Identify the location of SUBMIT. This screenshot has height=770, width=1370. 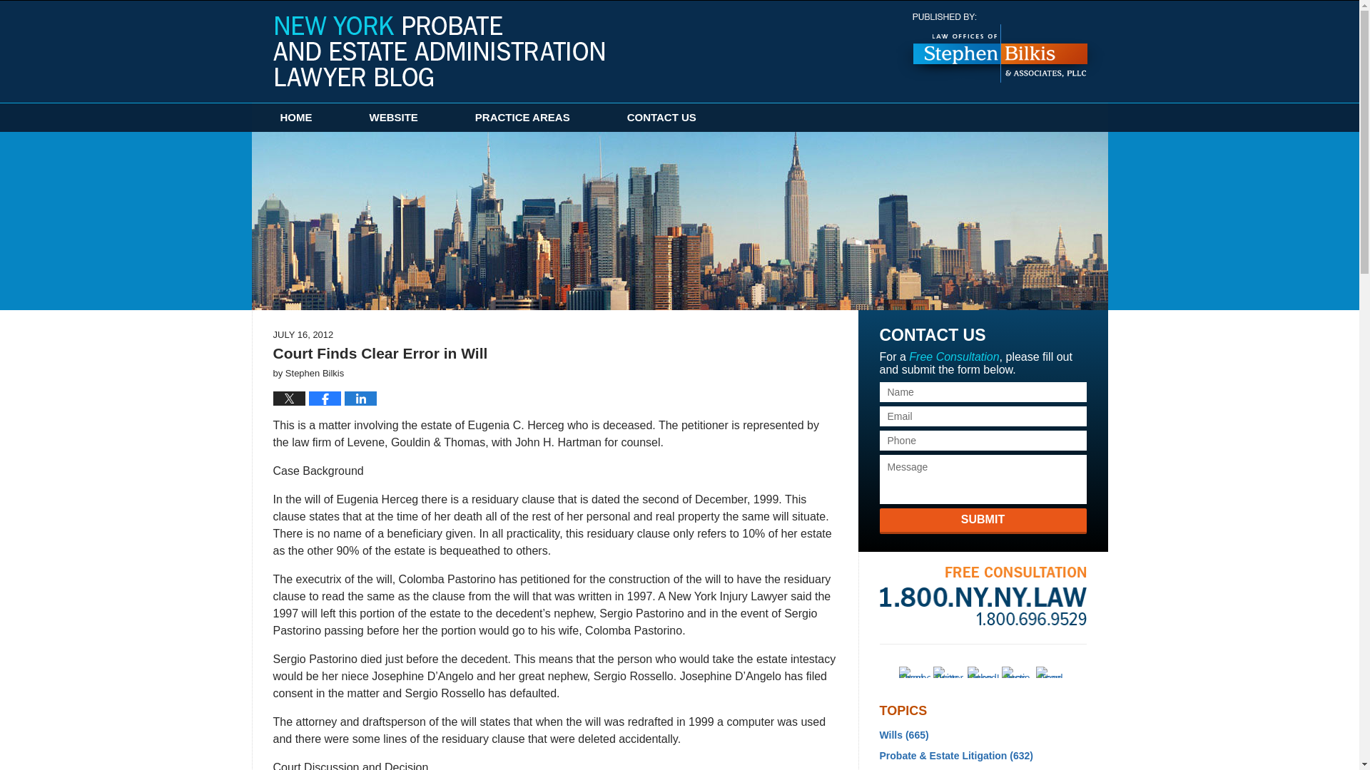
(983, 520).